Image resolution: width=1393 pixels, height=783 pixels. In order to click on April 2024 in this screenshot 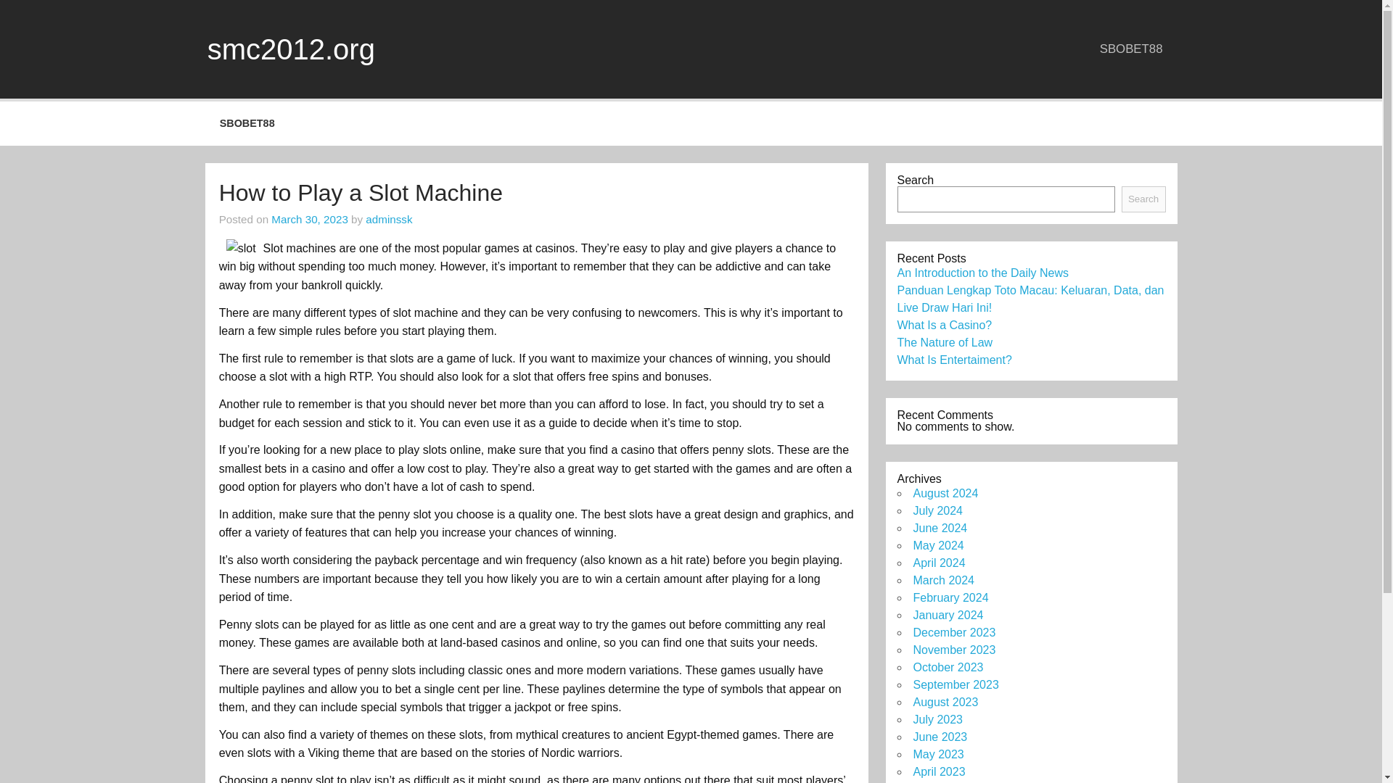, I will do `click(939, 563)`.